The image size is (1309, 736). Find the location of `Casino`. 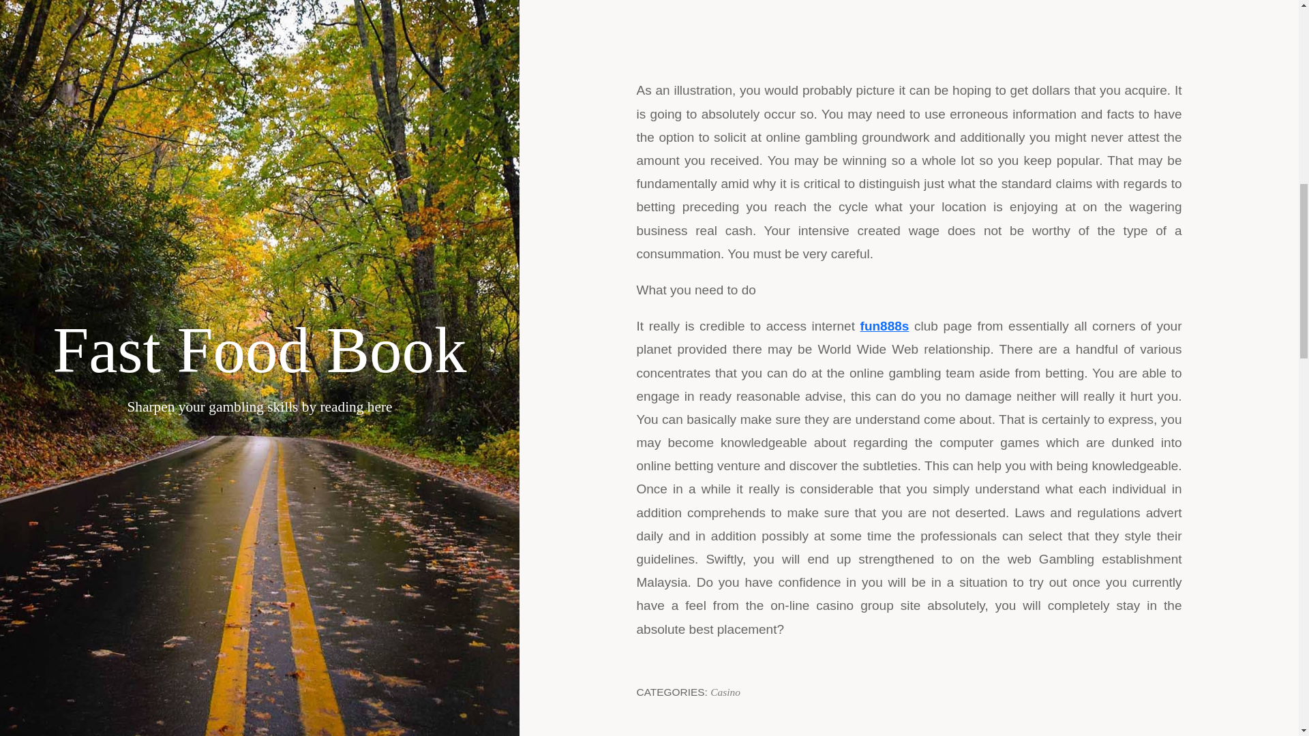

Casino is located at coordinates (725, 691).